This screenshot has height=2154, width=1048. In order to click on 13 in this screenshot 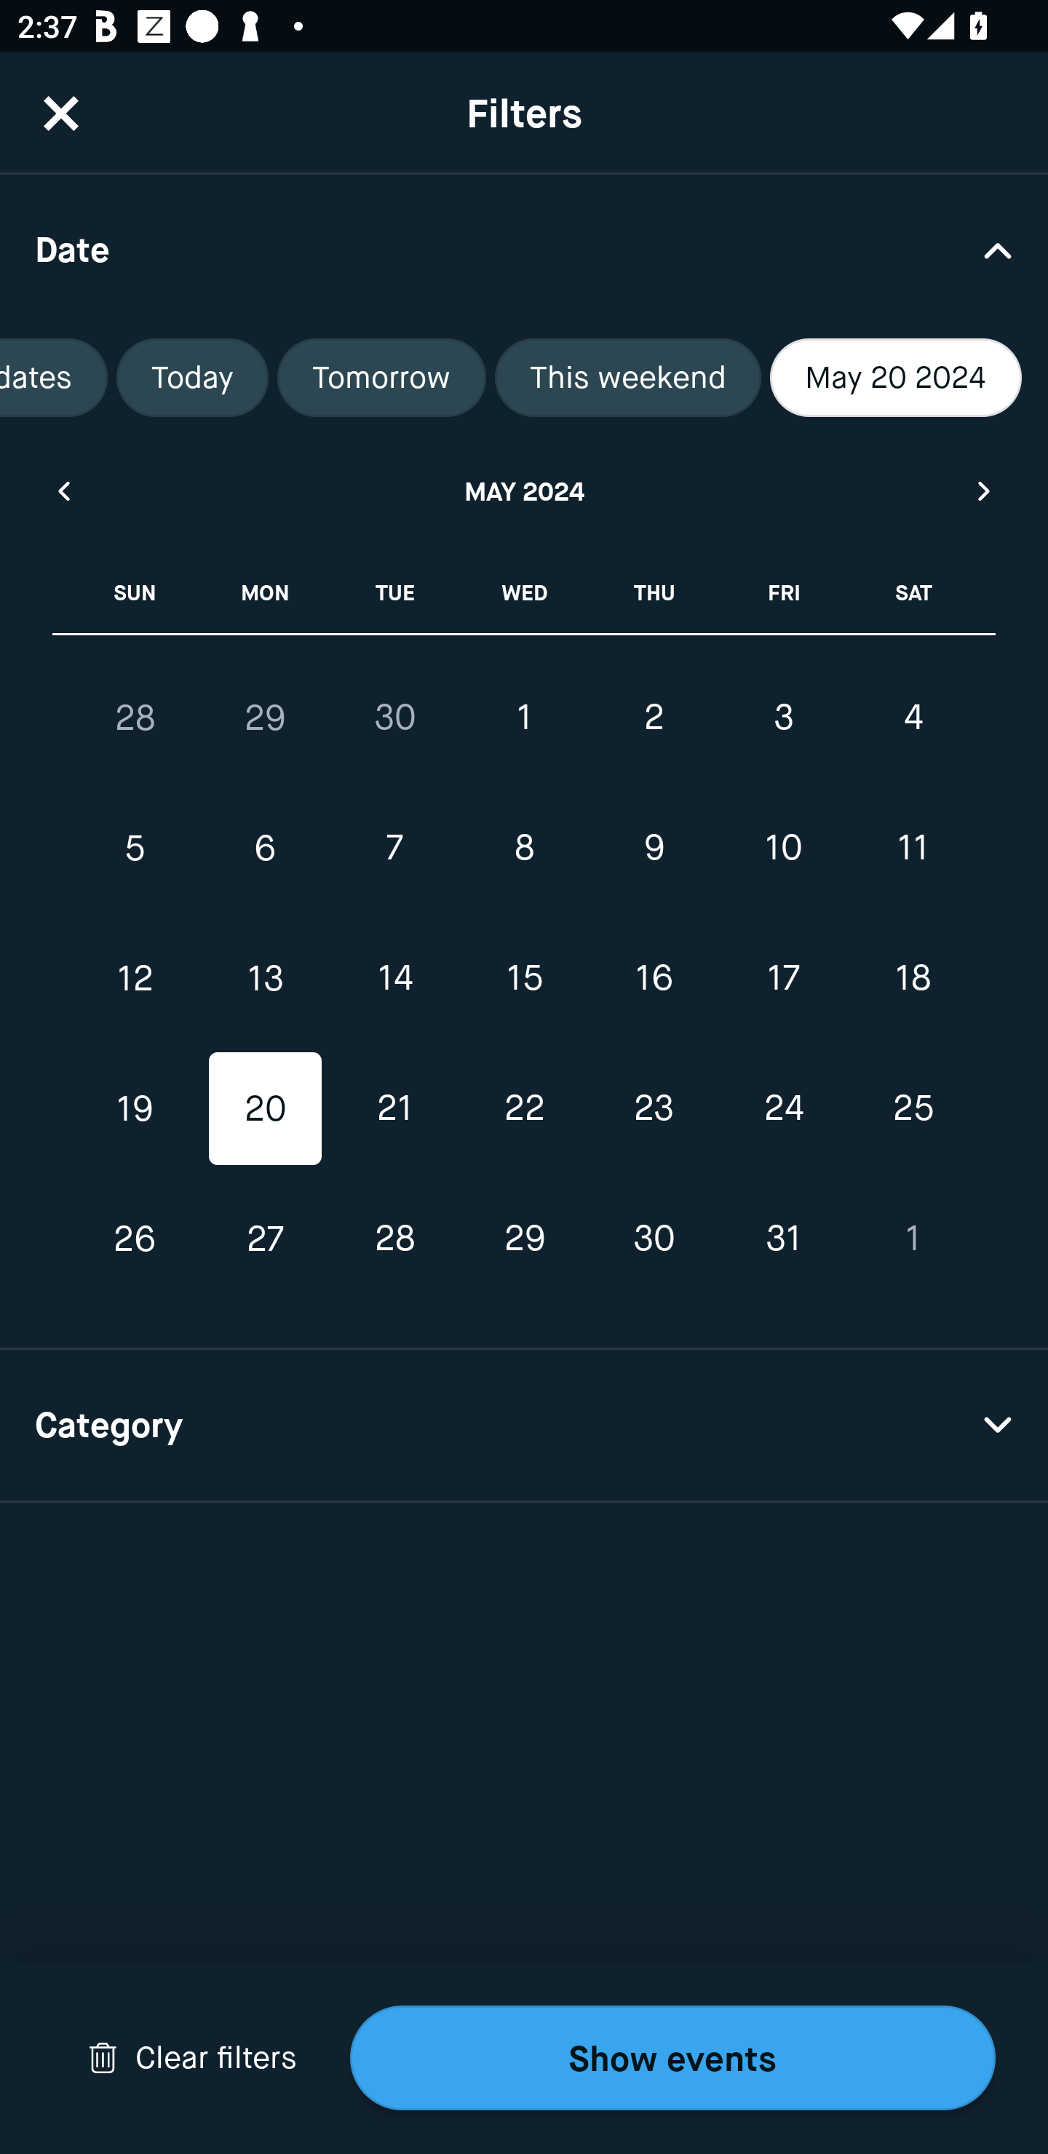, I will do `click(265, 978)`.